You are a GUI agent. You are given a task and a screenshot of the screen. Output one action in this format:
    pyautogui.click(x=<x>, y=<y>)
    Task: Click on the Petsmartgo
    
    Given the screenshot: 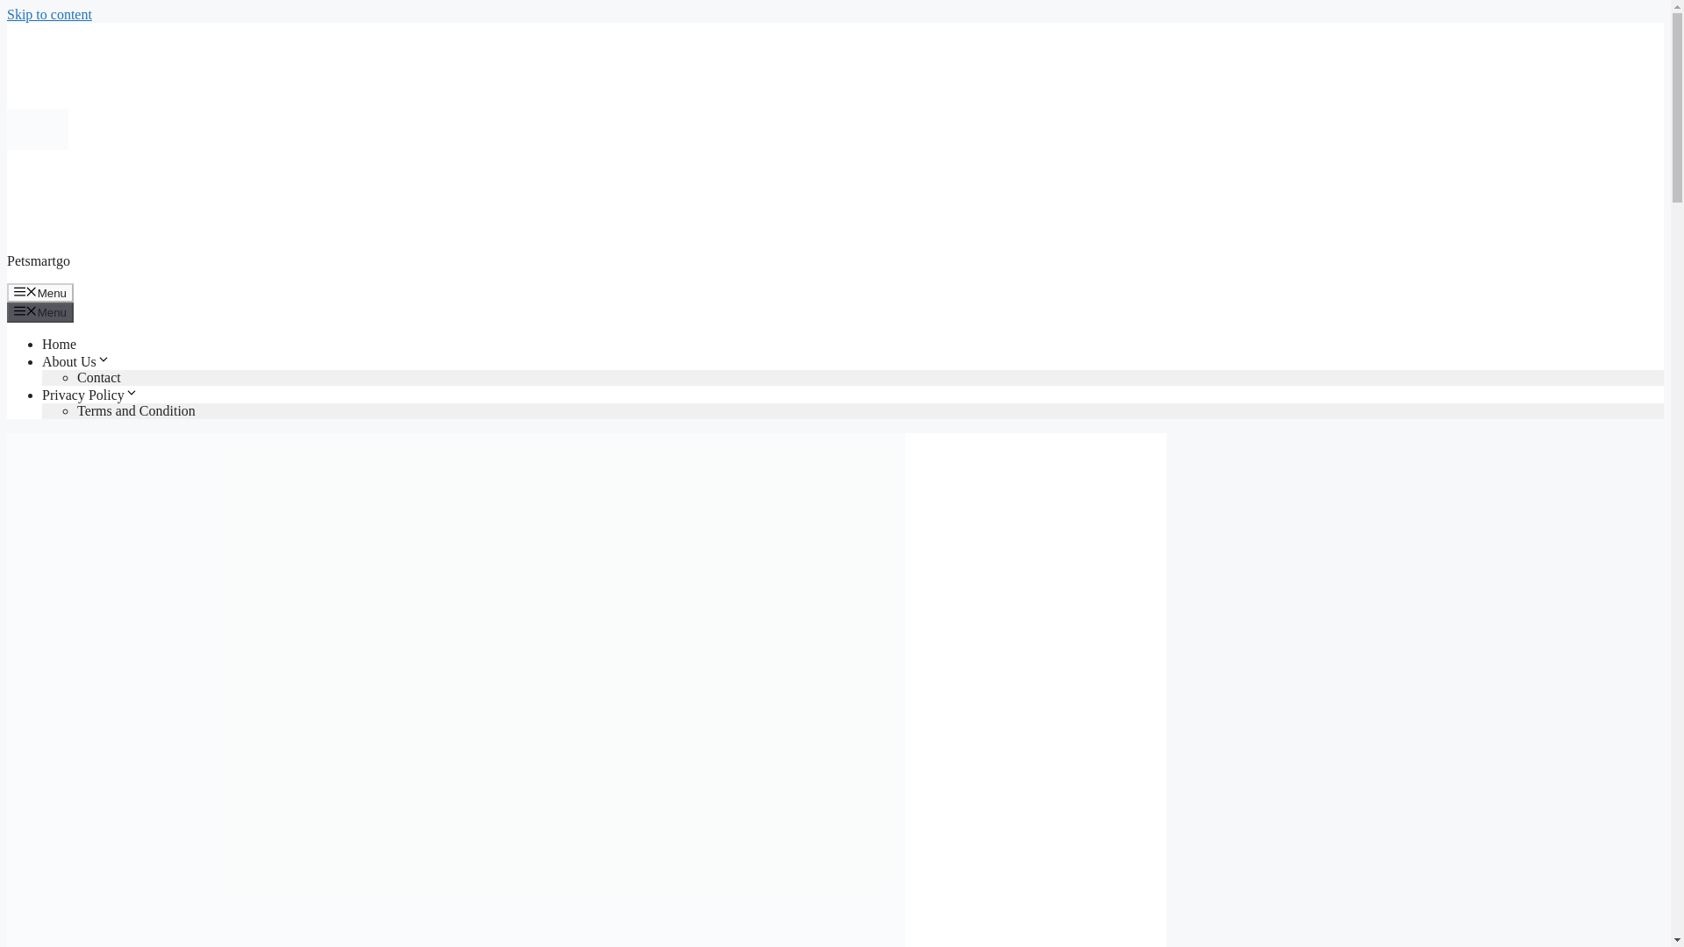 What is the action you would take?
    pyautogui.click(x=39, y=260)
    